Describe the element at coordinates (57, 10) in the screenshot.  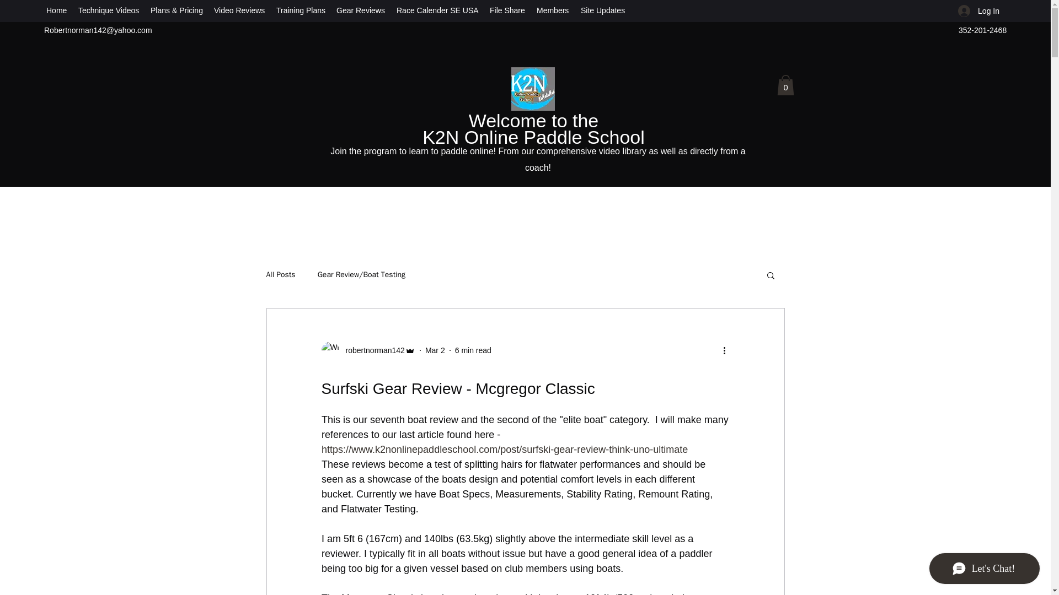
I see `Home` at that location.